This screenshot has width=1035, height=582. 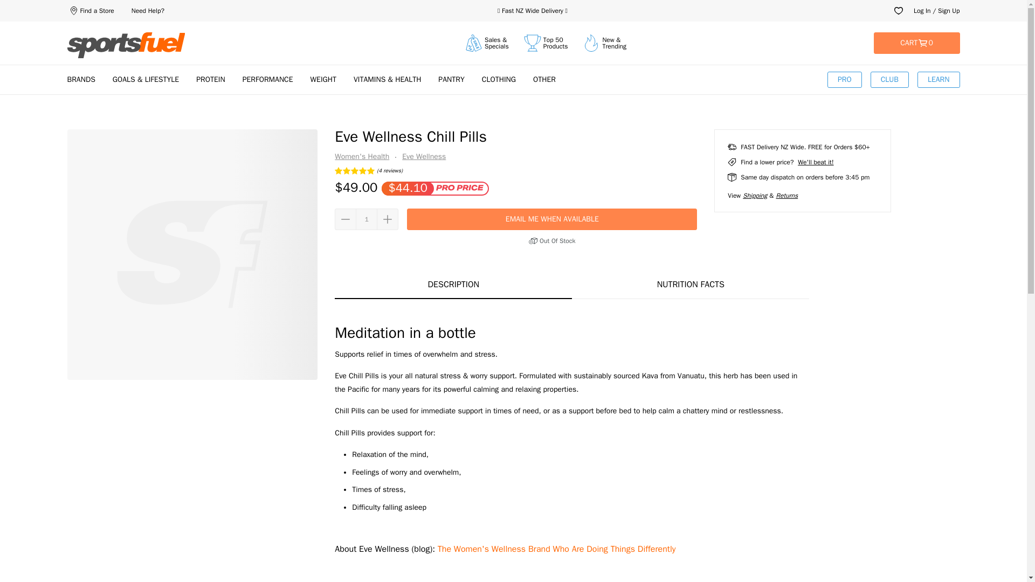 What do you see at coordinates (323, 79) in the screenshot?
I see `WEIGHT` at bounding box center [323, 79].